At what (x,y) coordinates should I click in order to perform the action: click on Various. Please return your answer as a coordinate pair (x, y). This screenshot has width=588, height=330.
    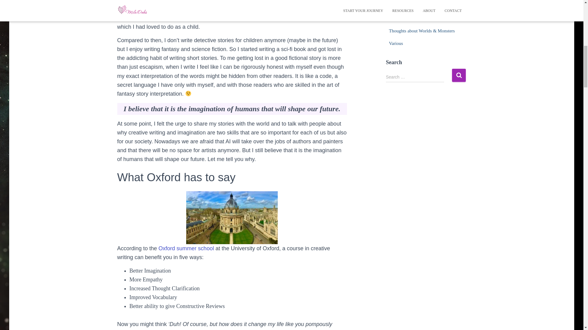
    Looking at the image, I should click on (396, 43).